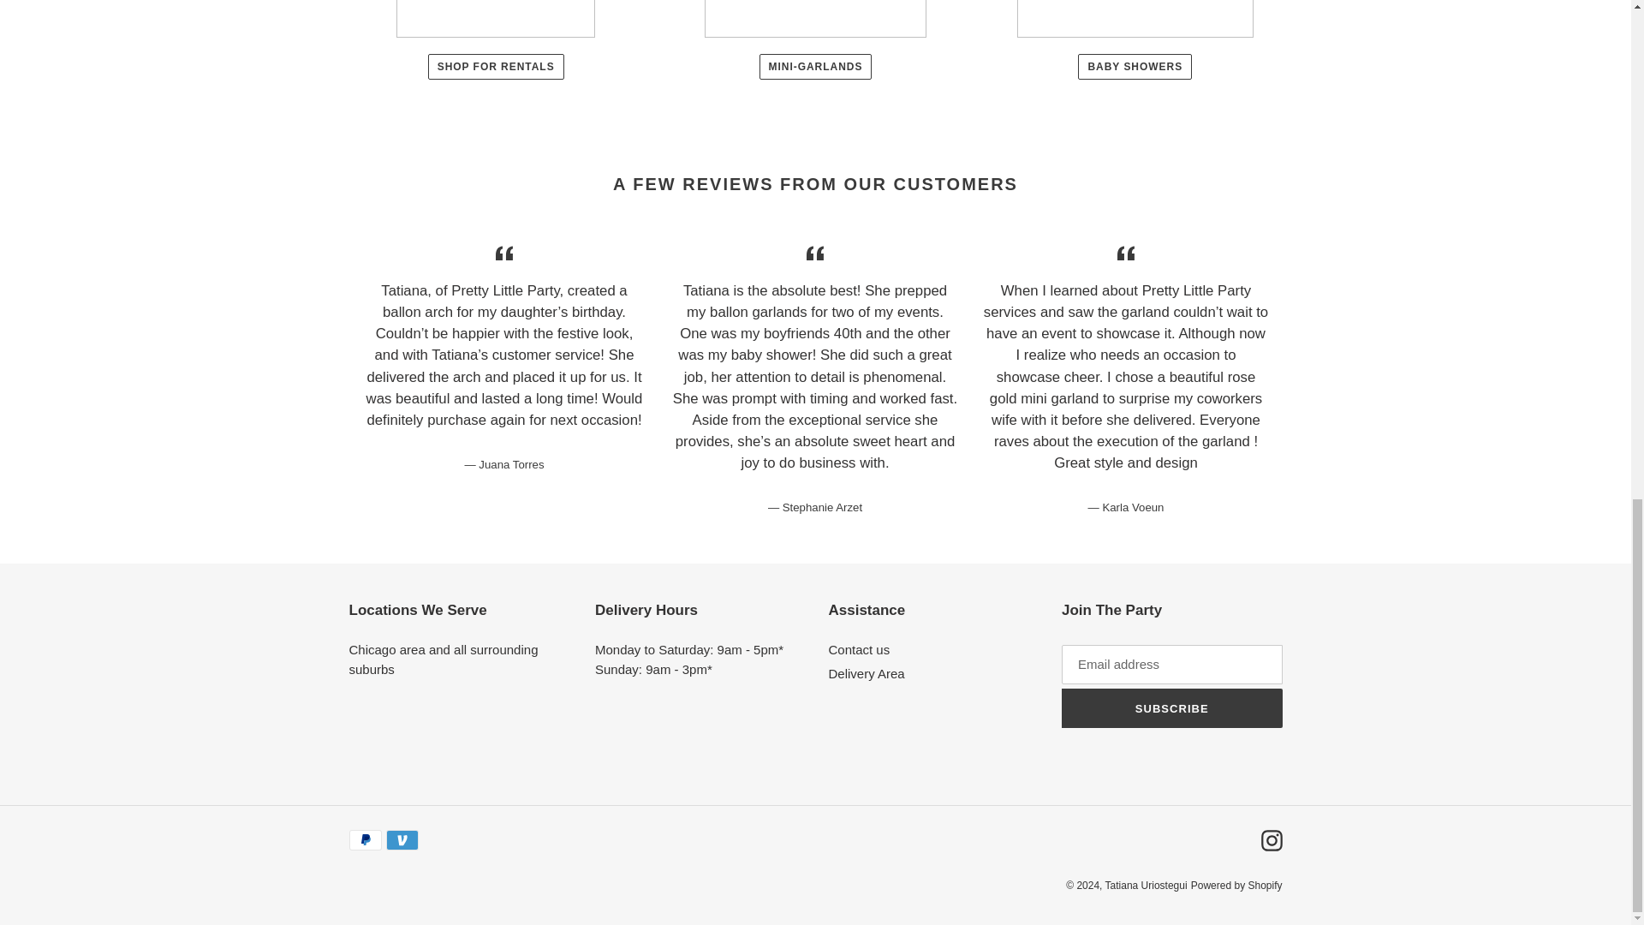 The width and height of the screenshot is (1644, 925). Describe the element at coordinates (867, 673) in the screenshot. I see `Delivery Area` at that location.